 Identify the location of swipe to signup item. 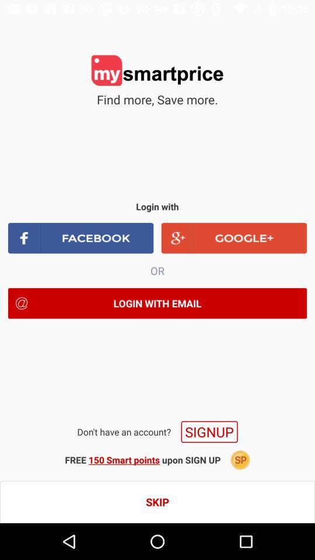
(209, 432).